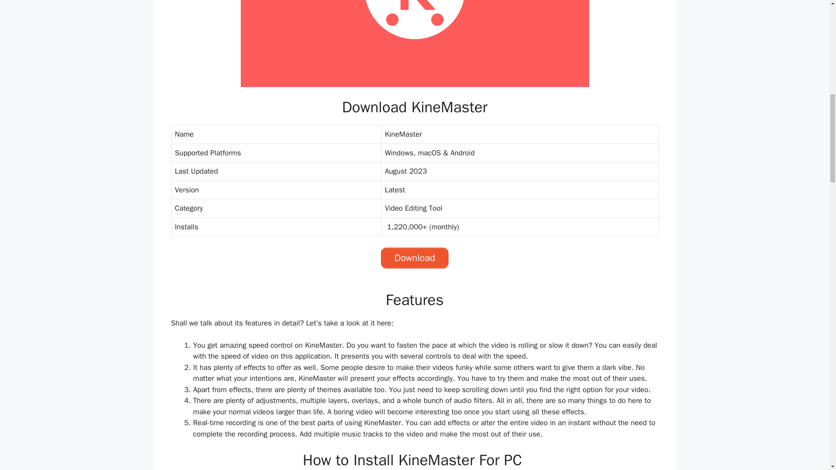  Describe the element at coordinates (415, 258) in the screenshot. I see `Download` at that location.